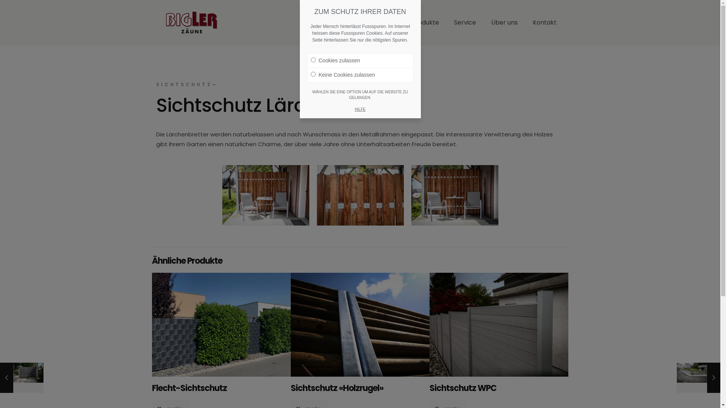 This screenshot has height=408, width=726. I want to click on Sichtschutz WPC, so click(463, 388).